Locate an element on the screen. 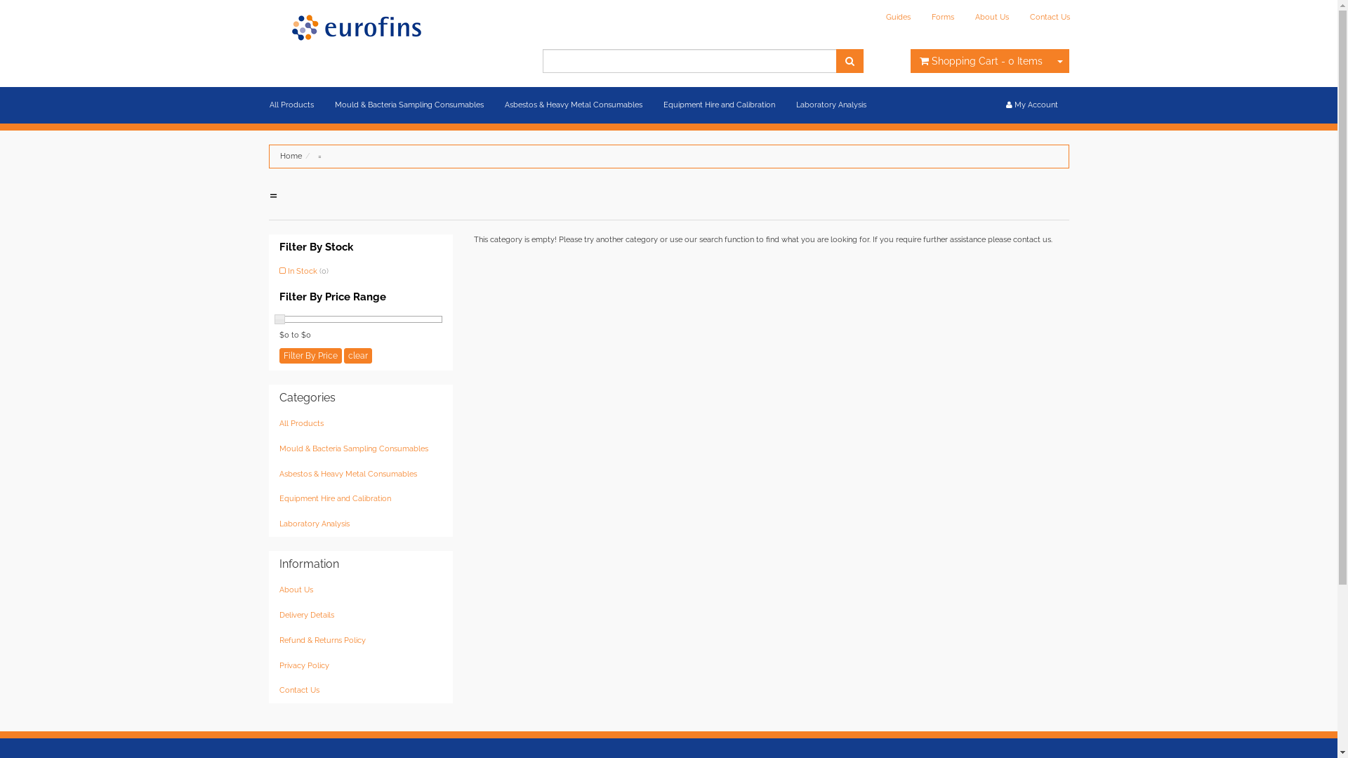 This screenshot has height=758, width=1348. Home is located at coordinates (291, 156).